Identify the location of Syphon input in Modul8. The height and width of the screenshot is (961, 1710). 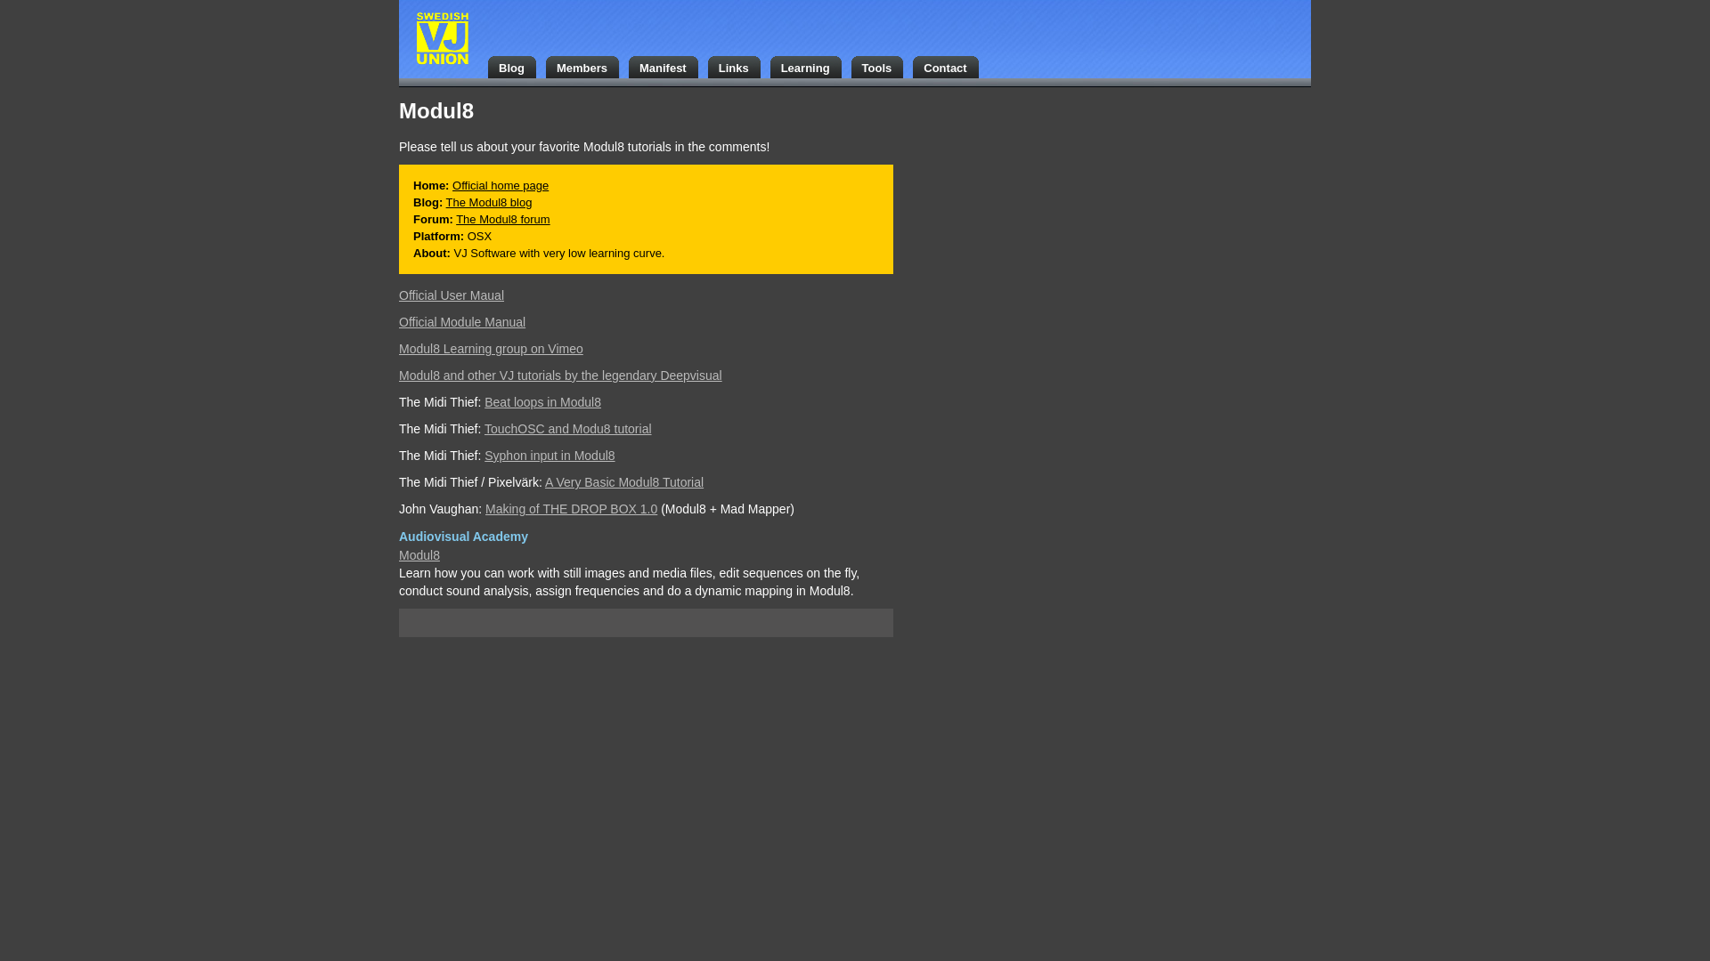
(549, 456).